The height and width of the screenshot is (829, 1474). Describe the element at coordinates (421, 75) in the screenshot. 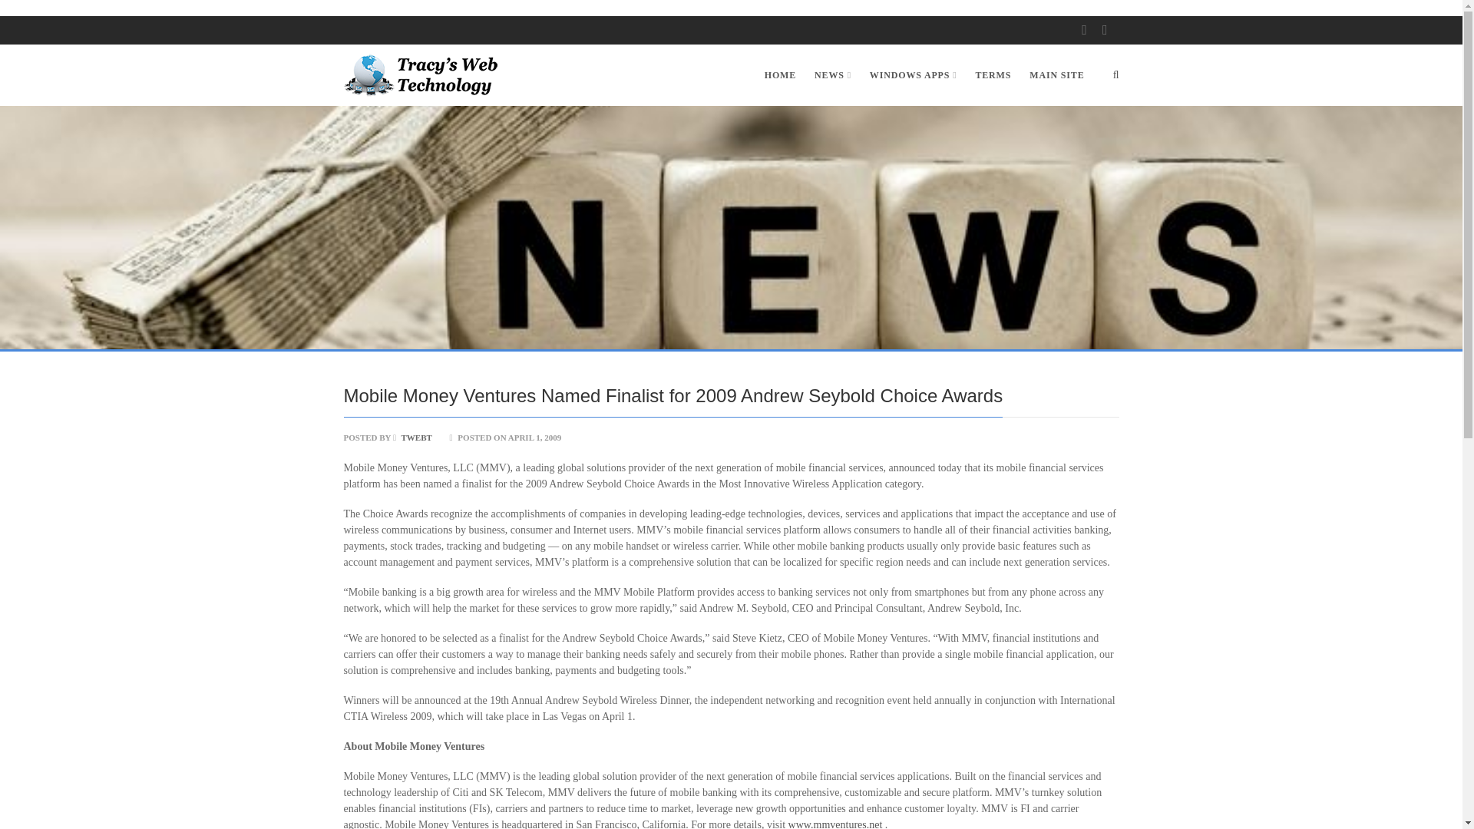

I see `TWEBT Tech News` at that location.